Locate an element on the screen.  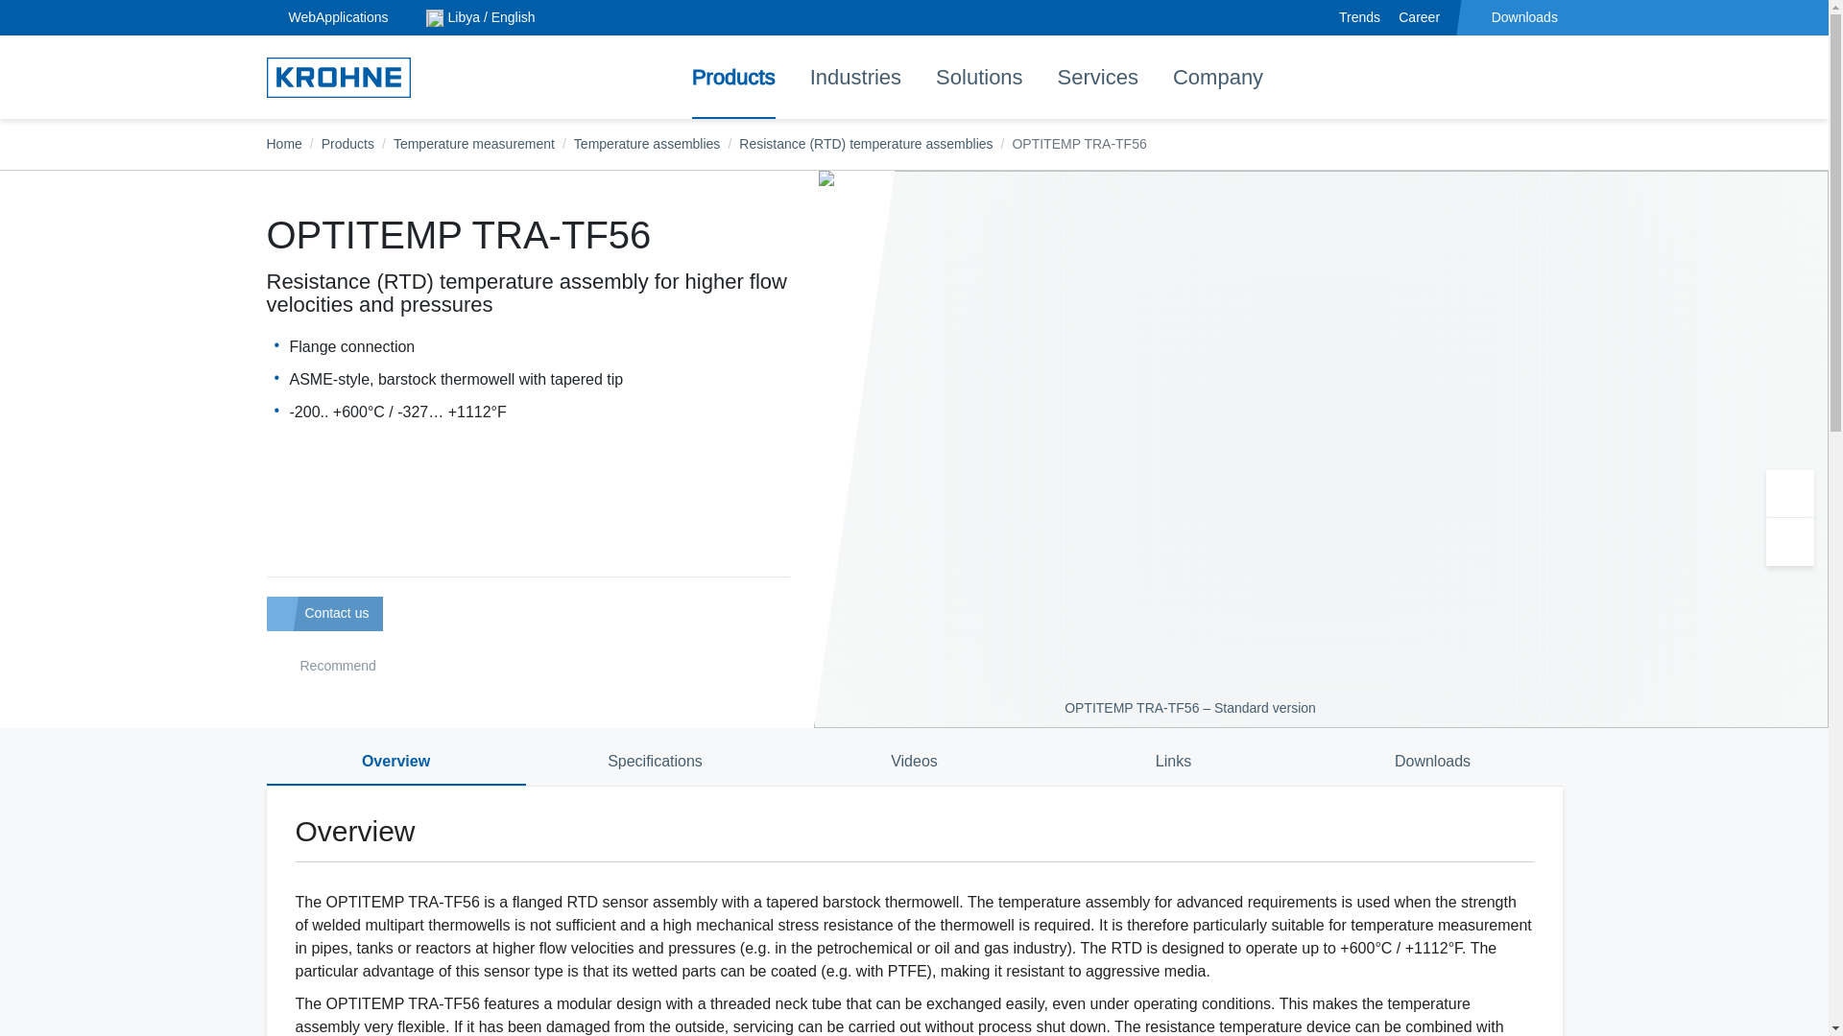
Products is located at coordinates (733, 77).